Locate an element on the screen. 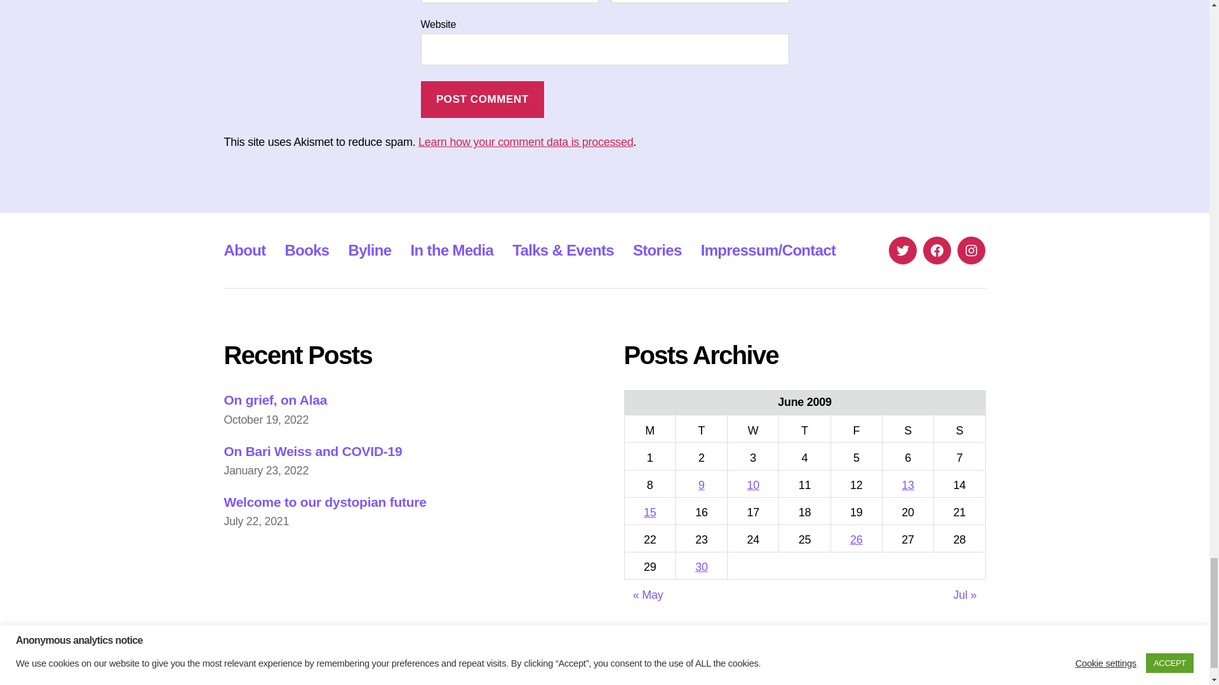 The image size is (1219, 685). Thursday is located at coordinates (804, 429).